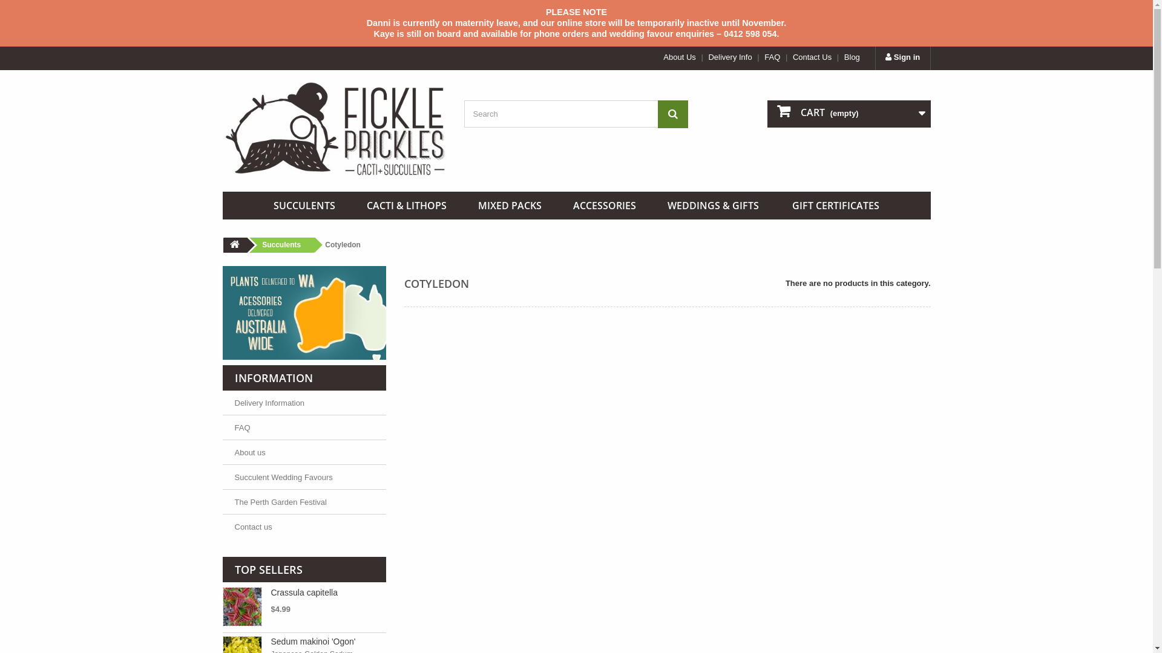  Describe the element at coordinates (254, 527) in the screenshot. I see `Contact us` at that location.